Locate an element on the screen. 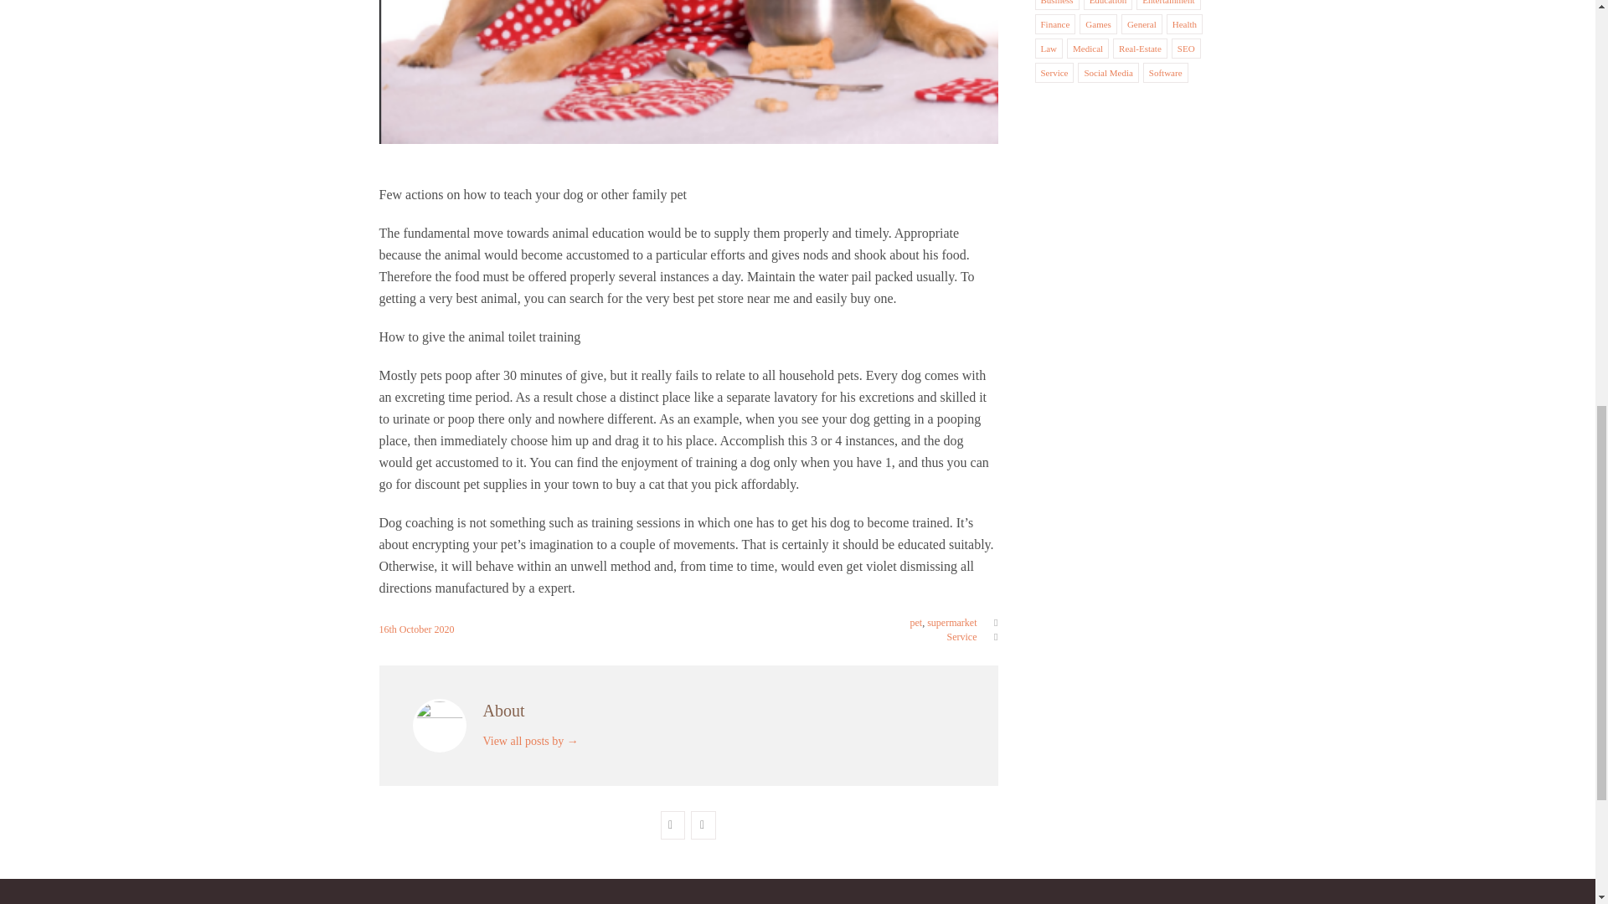 The width and height of the screenshot is (1608, 904). Real-Estate is located at coordinates (1140, 48).